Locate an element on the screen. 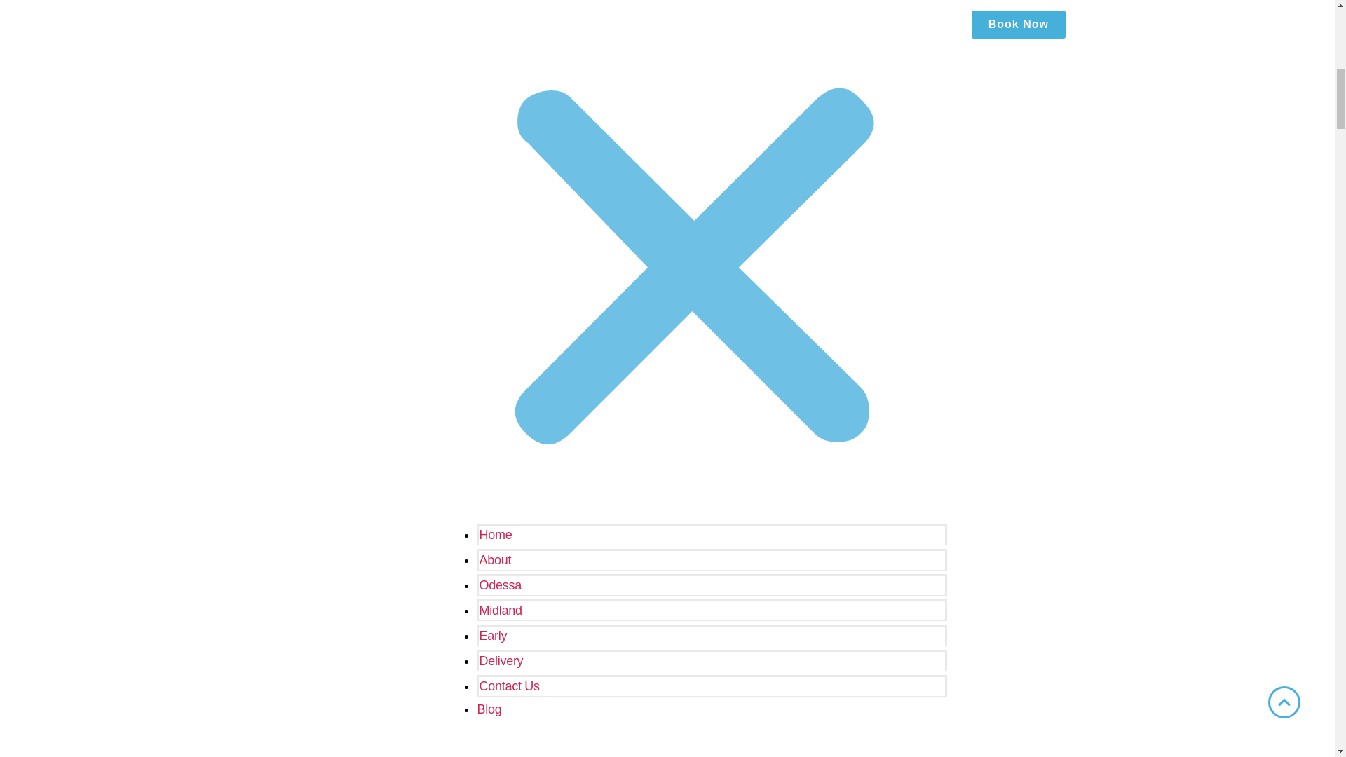 Image resolution: width=1346 pixels, height=757 pixels. Early is located at coordinates (493, 635).